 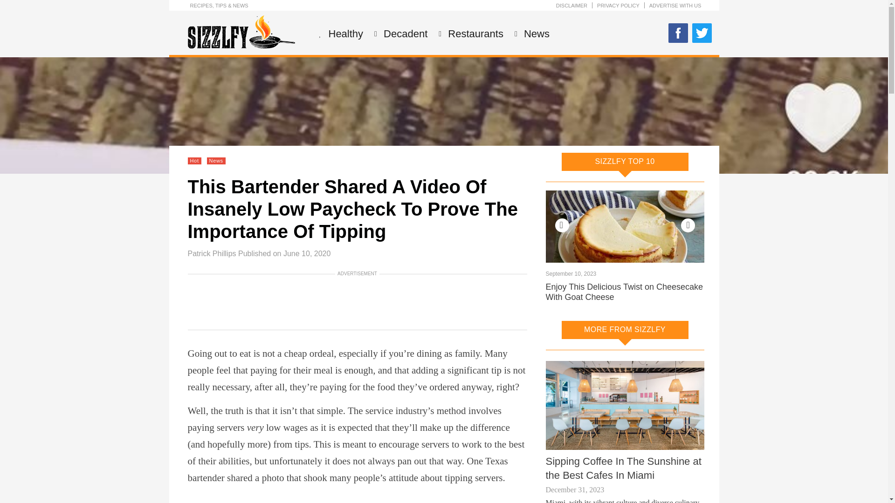 What do you see at coordinates (535, 34) in the screenshot?
I see `News` at bounding box center [535, 34].